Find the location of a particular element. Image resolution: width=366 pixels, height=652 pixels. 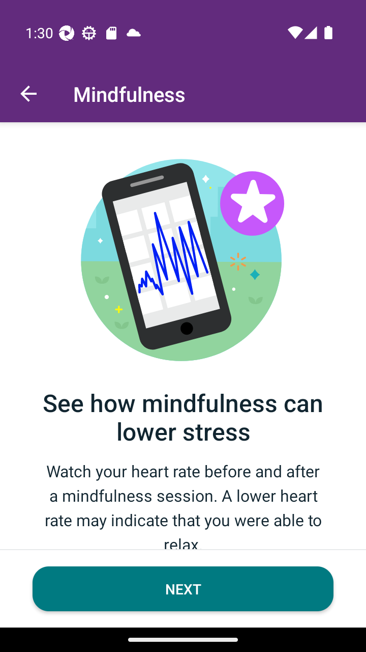

Navigate up is located at coordinates (28, 94).